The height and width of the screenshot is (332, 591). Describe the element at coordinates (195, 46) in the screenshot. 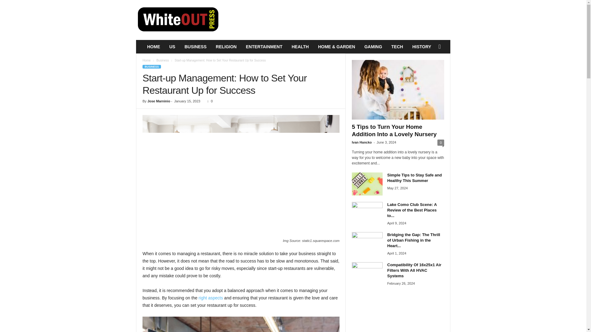

I see `BUSINESS` at that location.